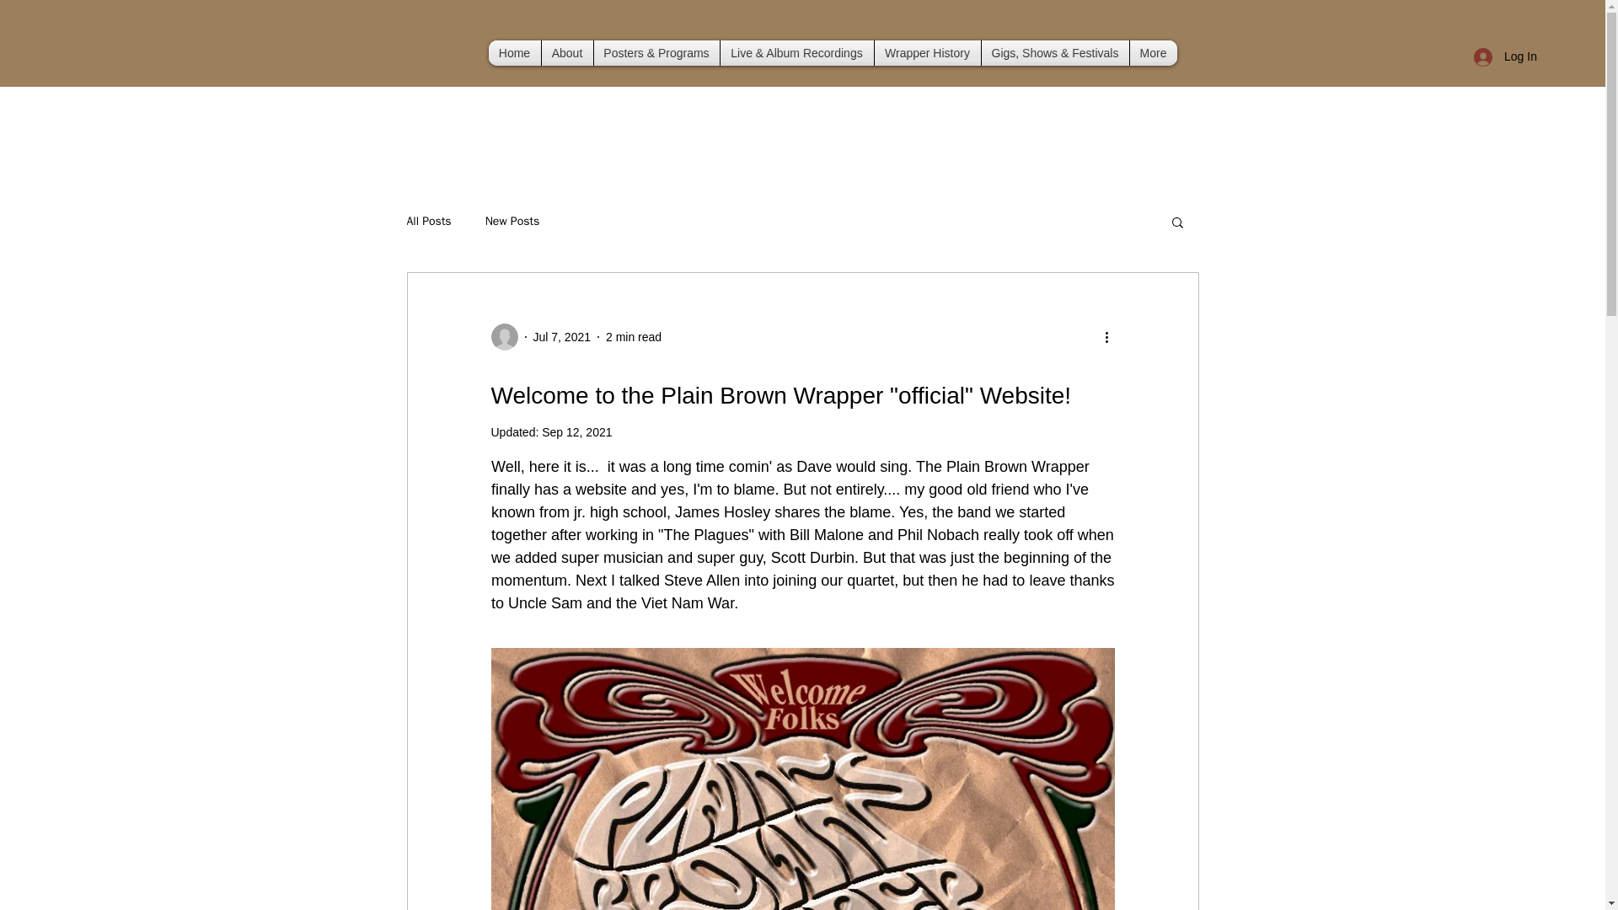 The height and width of the screenshot is (910, 1618). What do you see at coordinates (428, 221) in the screenshot?
I see `All Posts` at bounding box center [428, 221].